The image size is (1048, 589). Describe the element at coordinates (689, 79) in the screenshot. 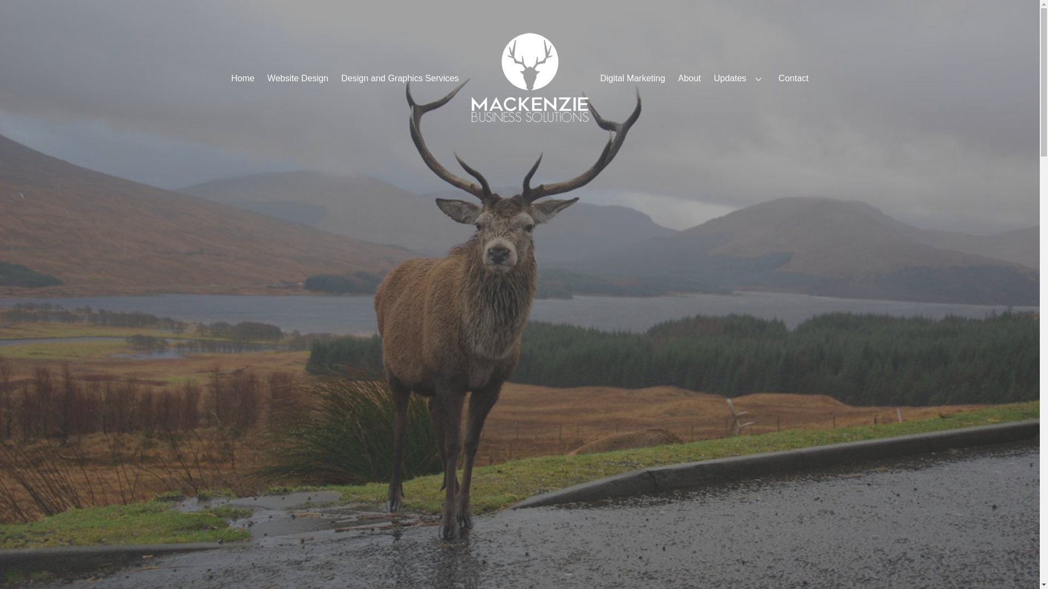

I see `About` at that location.